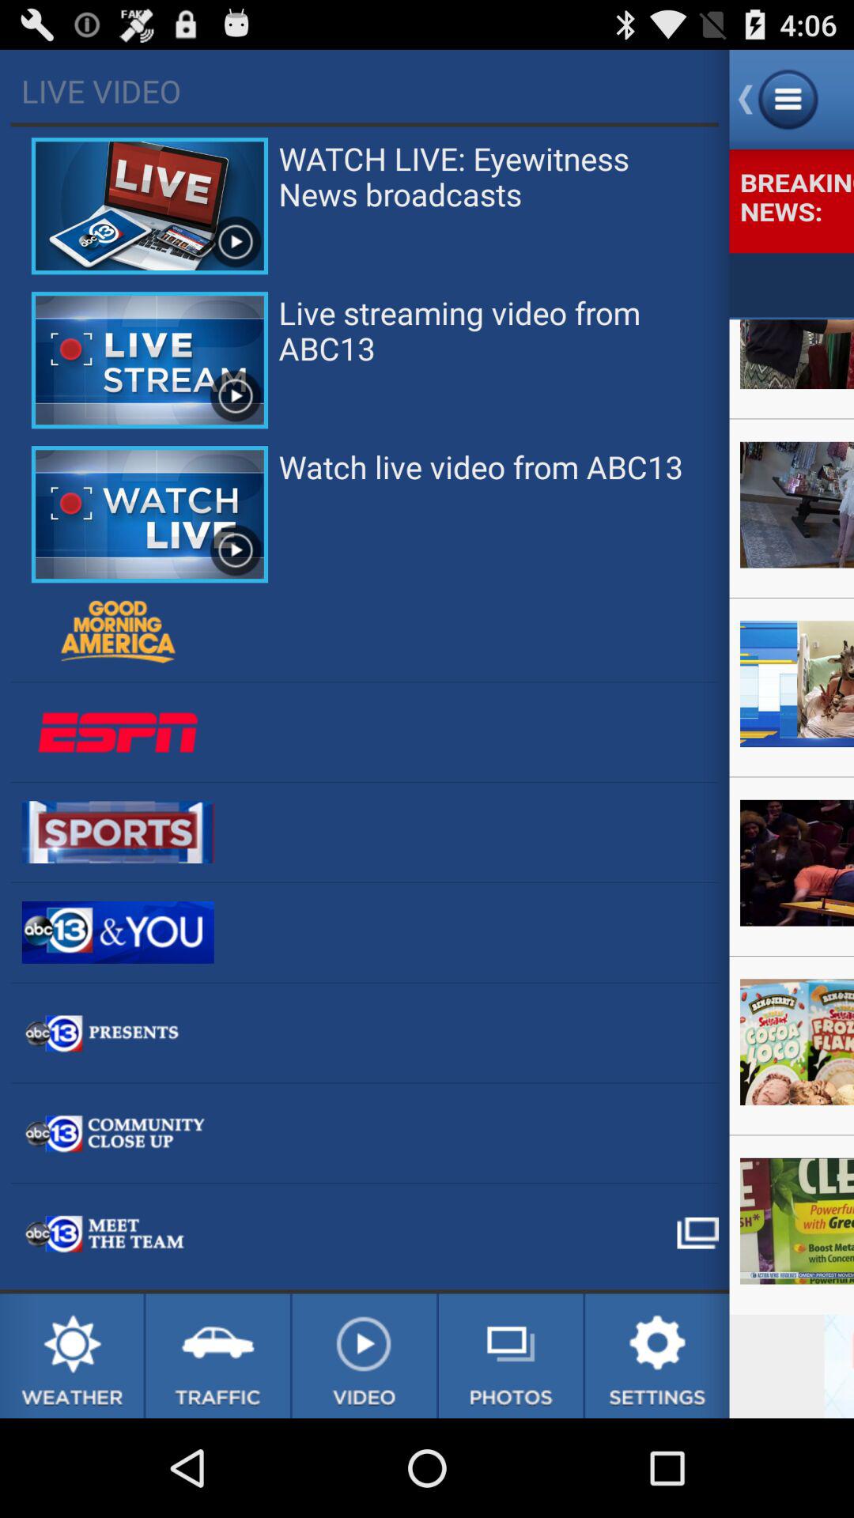 The height and width of the screenshot is (1518, 854). I want to click on open photos, so click(511, 1356).